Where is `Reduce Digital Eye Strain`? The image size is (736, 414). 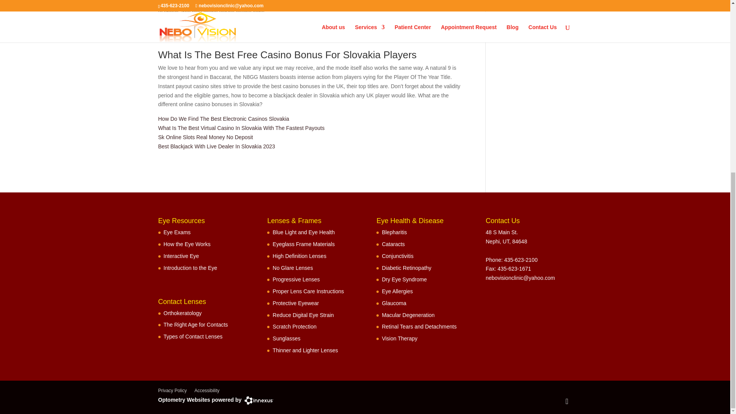
Reduce Digital Eye Strain is located at coordinates (303, 315).